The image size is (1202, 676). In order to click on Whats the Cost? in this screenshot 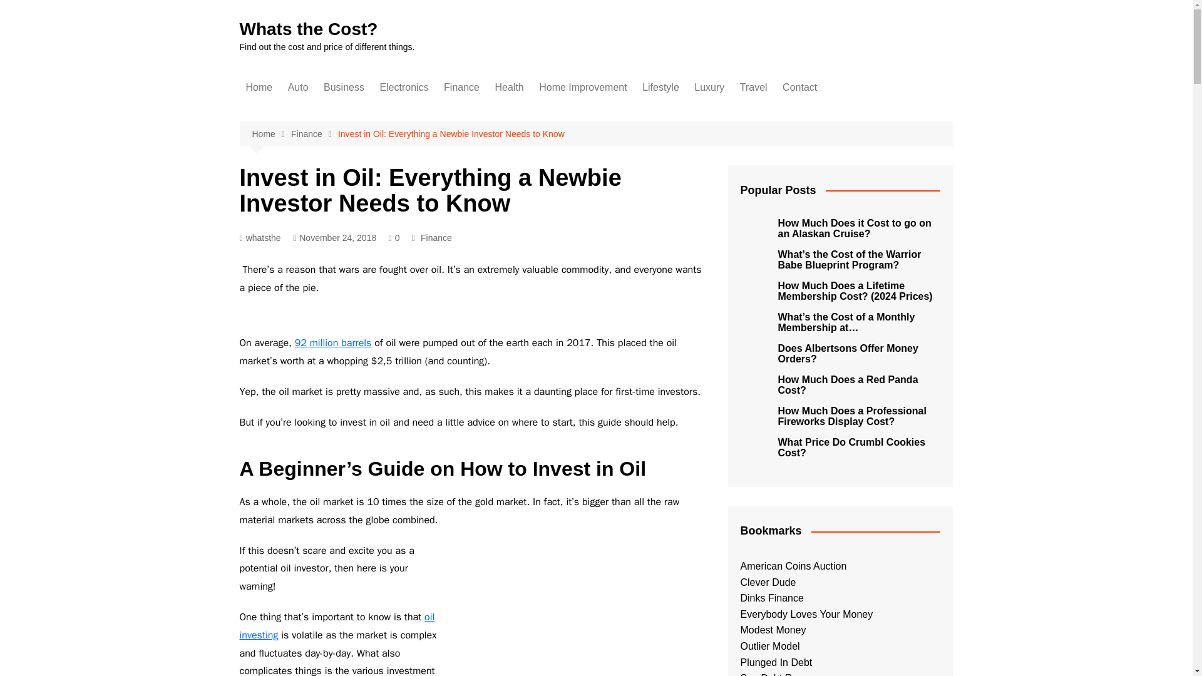, I will do `click(308, 29)`.